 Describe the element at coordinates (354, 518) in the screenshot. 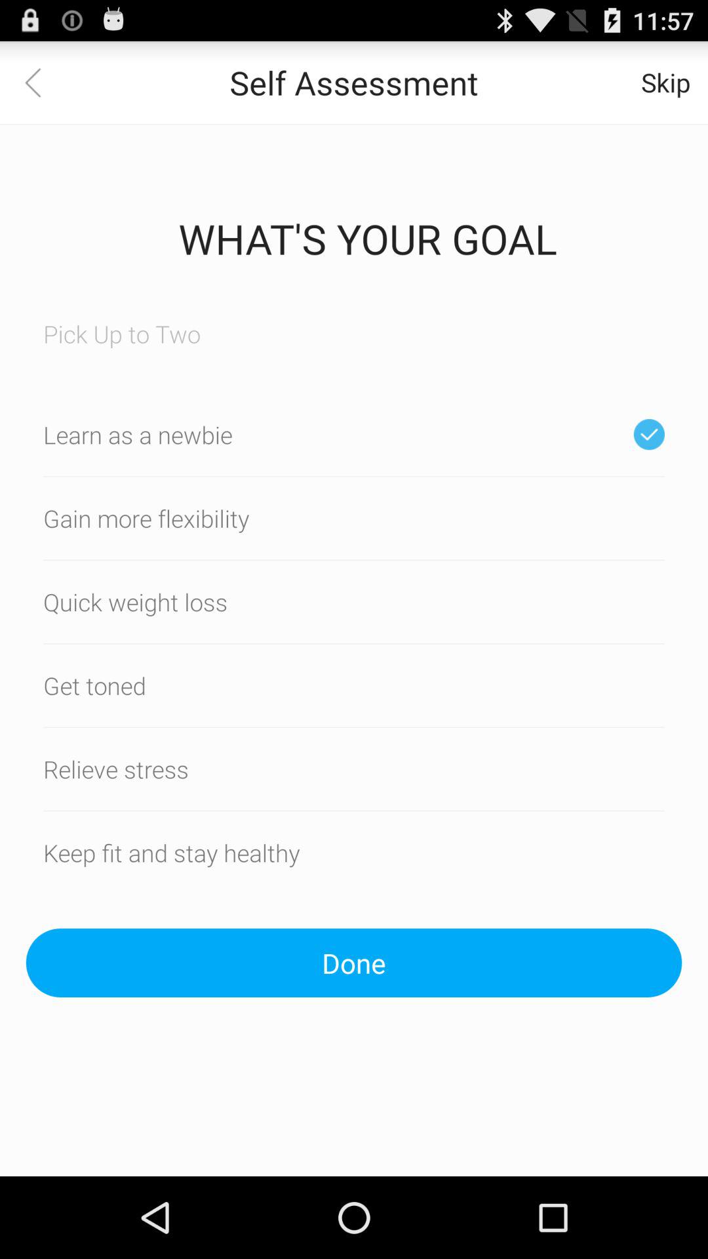

I see `select a option gain more flexibilty` at that location.